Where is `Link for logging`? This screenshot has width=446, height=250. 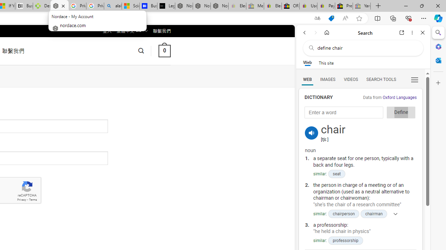 Link for logging is located at coordinates (312, 125).